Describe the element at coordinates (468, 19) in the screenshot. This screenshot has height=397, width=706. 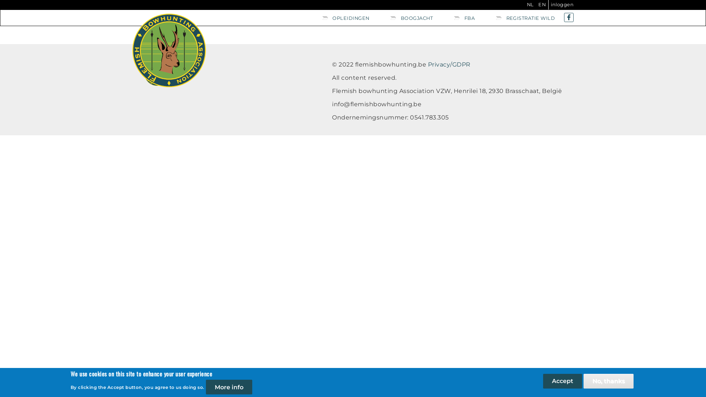
I see `FBA` at that location.